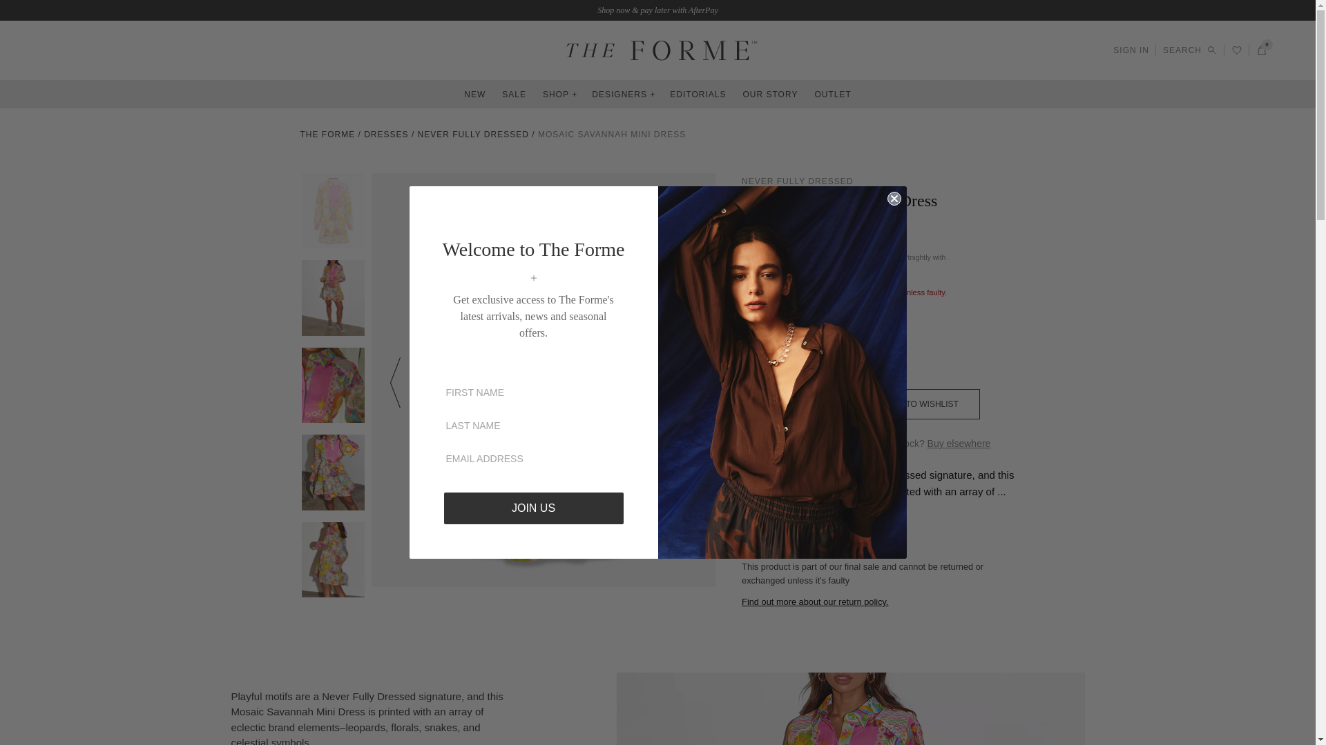 This screenshot has width=1326, height=745. What do you see at coordinates (1131, 50) in the screenshot?
I see `SIGN IN` at bounding box center [1131, 50].